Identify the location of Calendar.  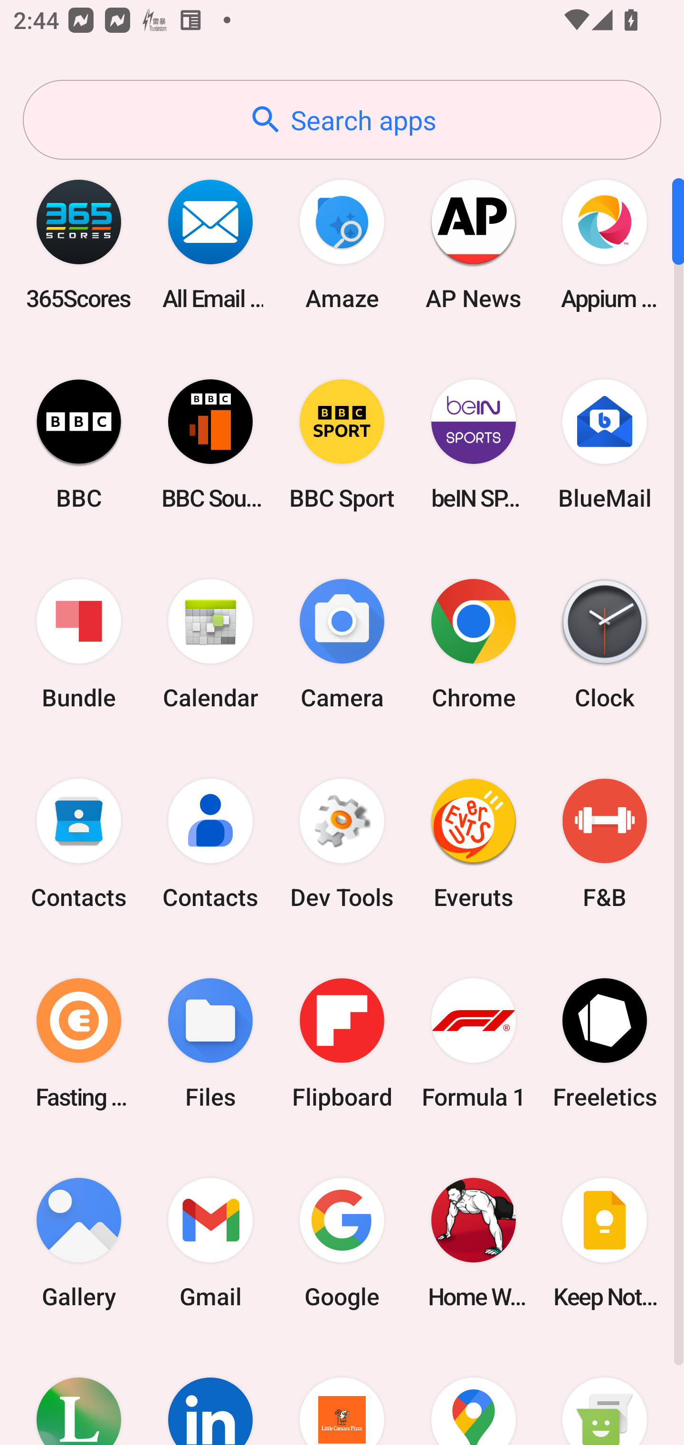
(210, 645).